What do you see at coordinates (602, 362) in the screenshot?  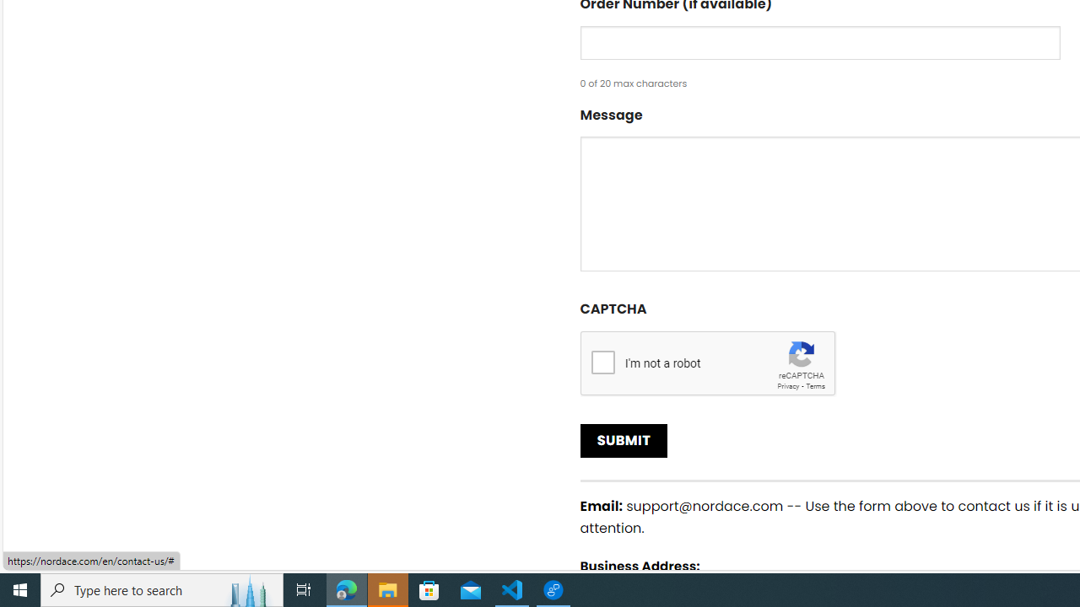 I see `I'm not a robot` at bounding box center [602, 362].